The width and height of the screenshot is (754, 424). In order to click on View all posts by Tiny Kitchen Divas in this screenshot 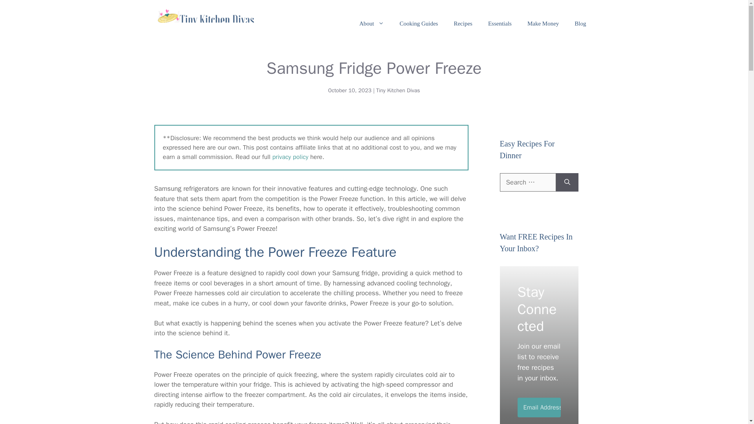, I will do `click(398, 90)`.